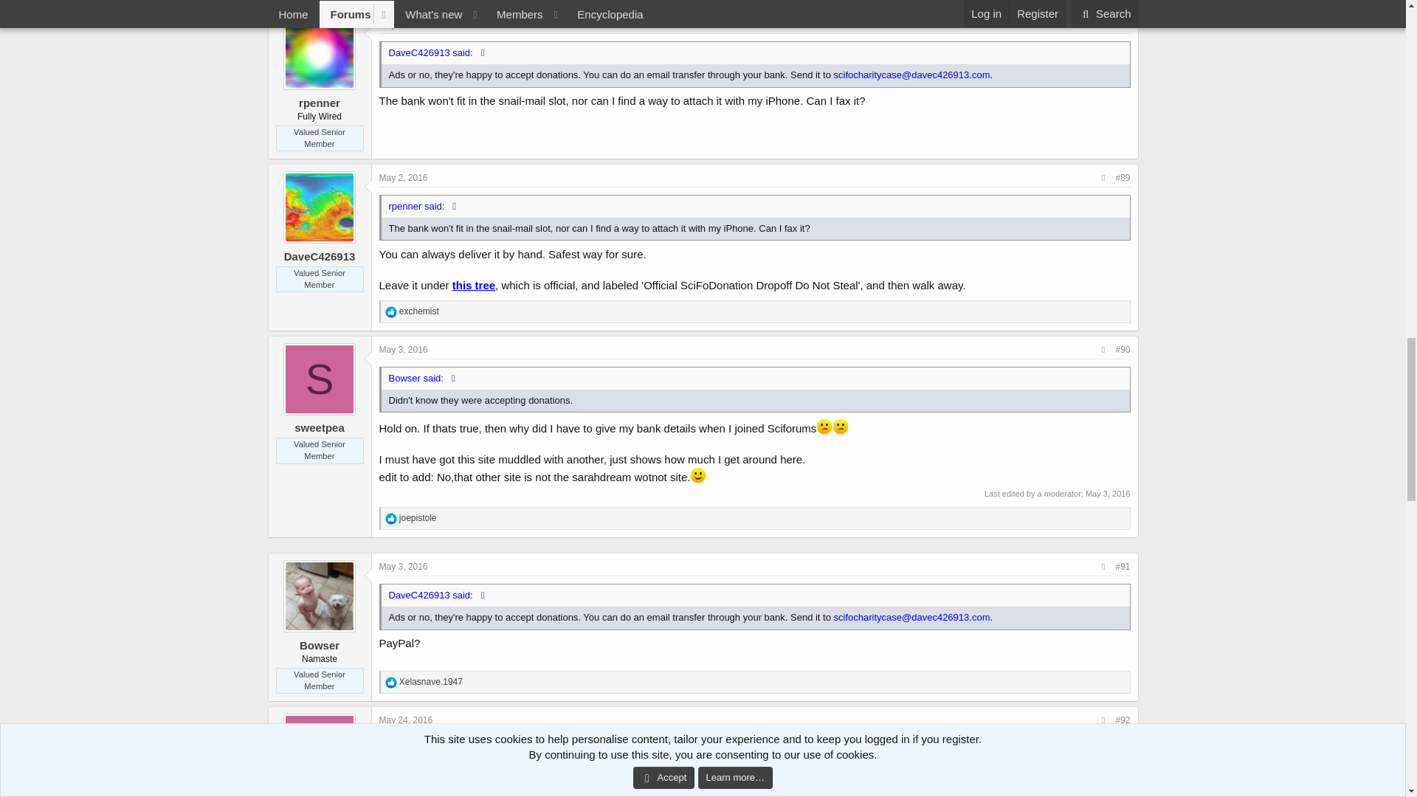 Image resolution: width=1417 pixels, height=797 pixels. I want to click on May 3, 2016 at 1:26 PM, so click(403, 349).